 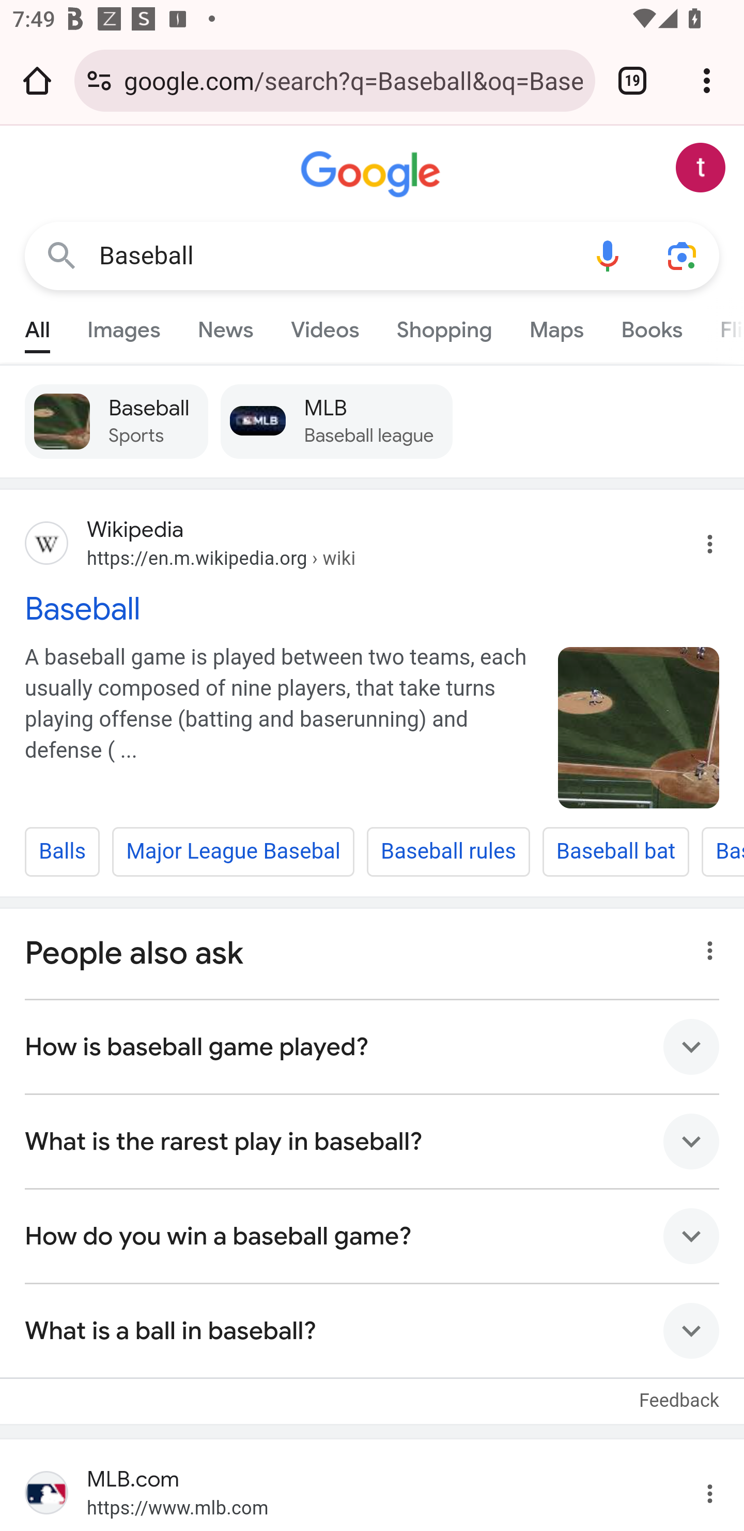 I want to click on Books, so click(x=652, y=326).